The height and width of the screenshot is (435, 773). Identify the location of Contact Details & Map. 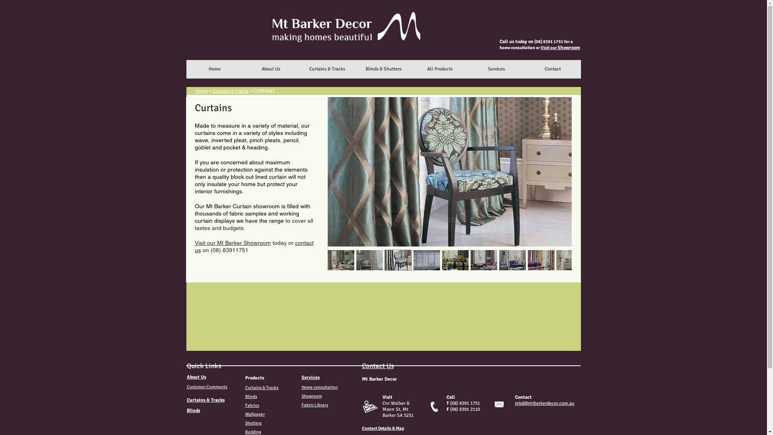
(382, 429).